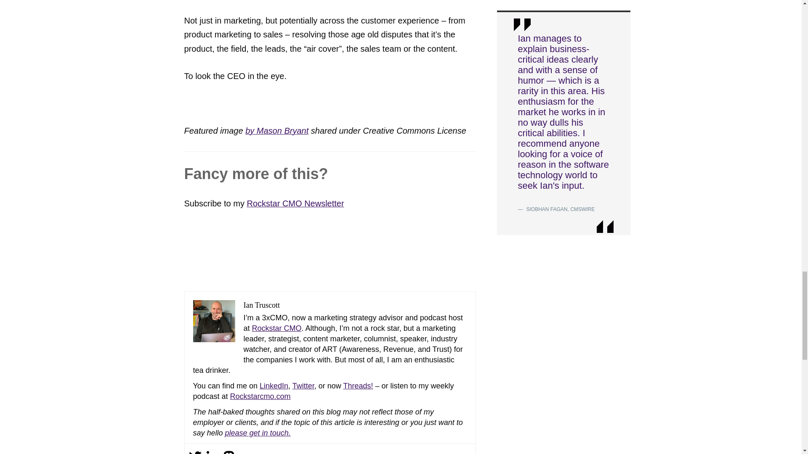 The height and width of the screenshot is (454, 808). Describe the element at coordinates (260, 396) in the screenshot. I see `Rockstarcmo.com` at that location.